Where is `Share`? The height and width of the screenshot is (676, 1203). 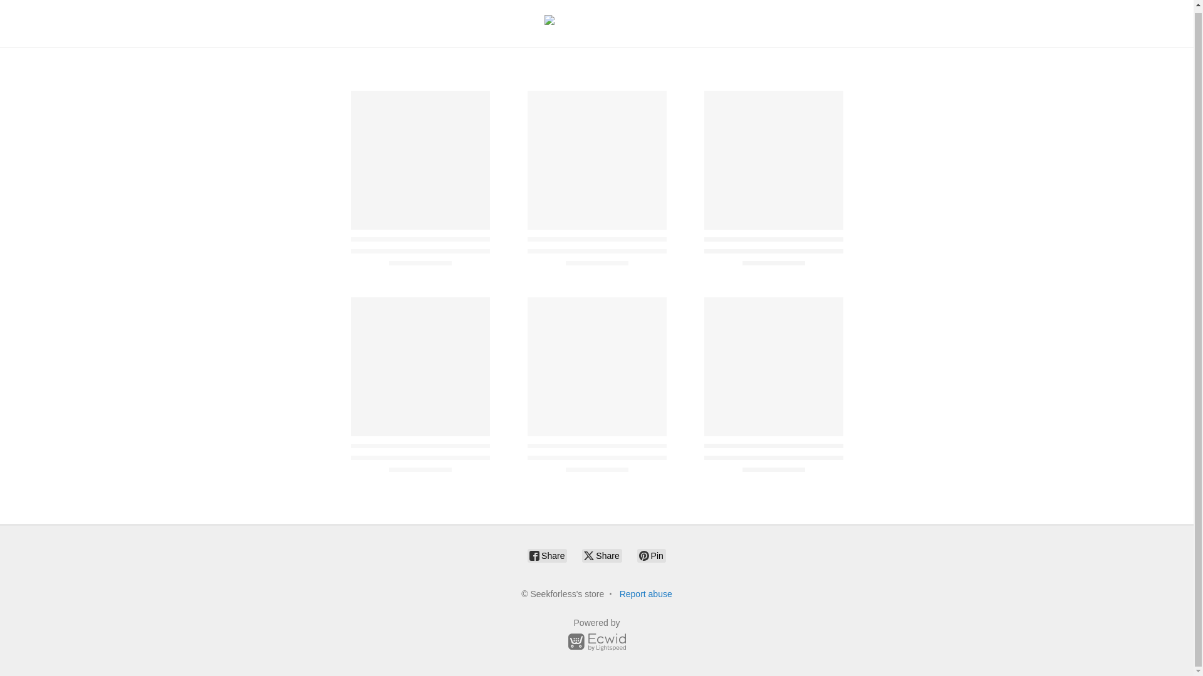
Share is located at coordinates (601, 555).